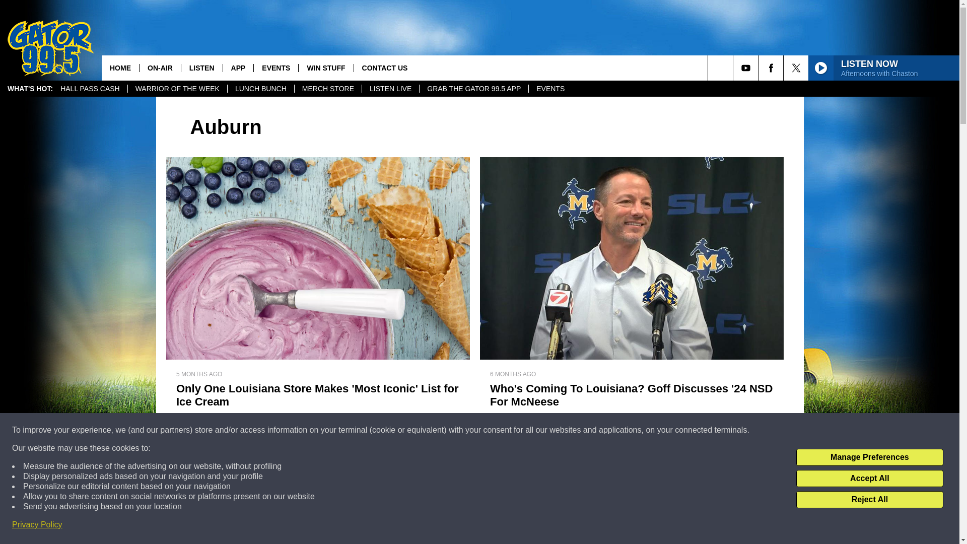  I want to click on Privacy Policy, so click(37, 525).